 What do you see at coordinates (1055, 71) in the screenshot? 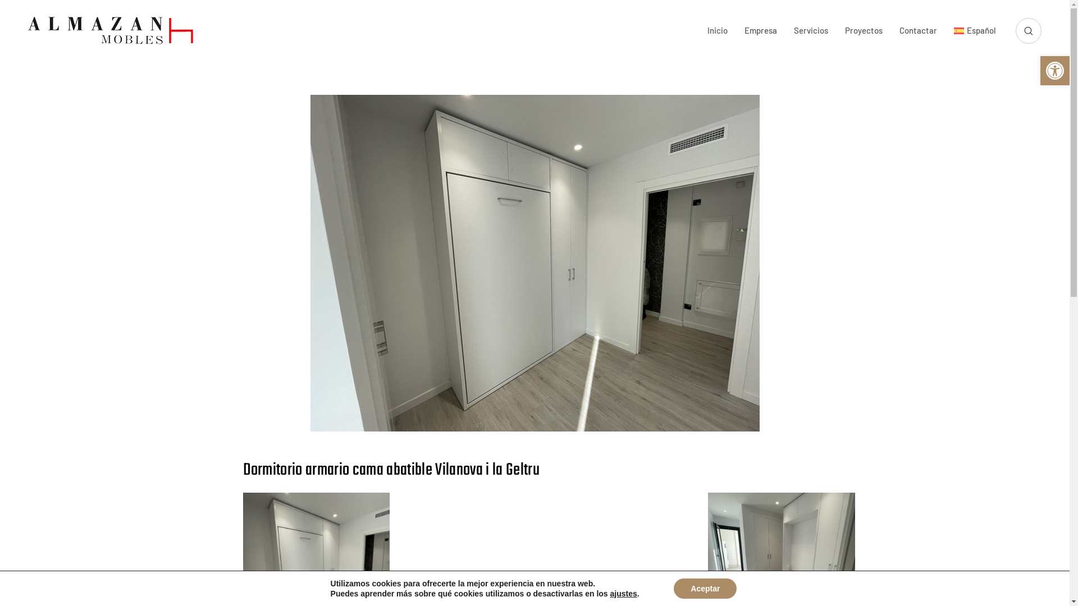
I see `Abrir barra de herramientas
Herramientas de accesibilidad` at bounding box center [1055, 71].